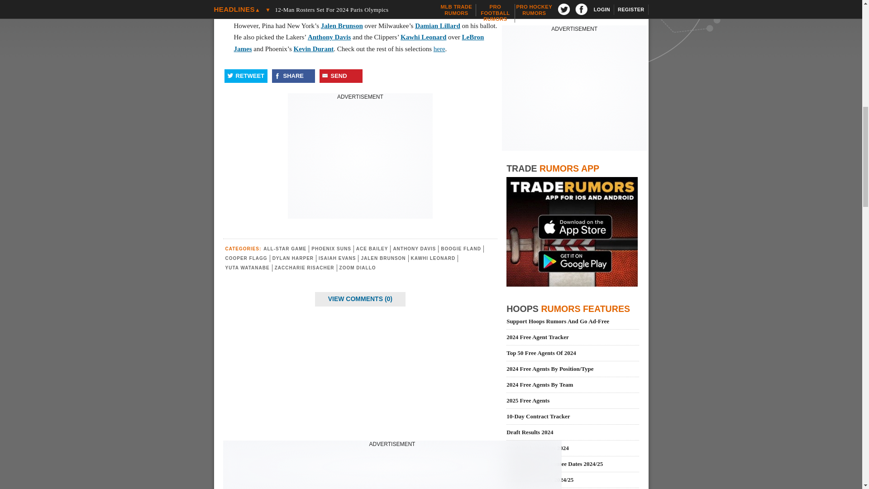  Describe the element at coordinates (337, 258) in the screenshot. I see `View all posts in Isaiah Evans` at that location.